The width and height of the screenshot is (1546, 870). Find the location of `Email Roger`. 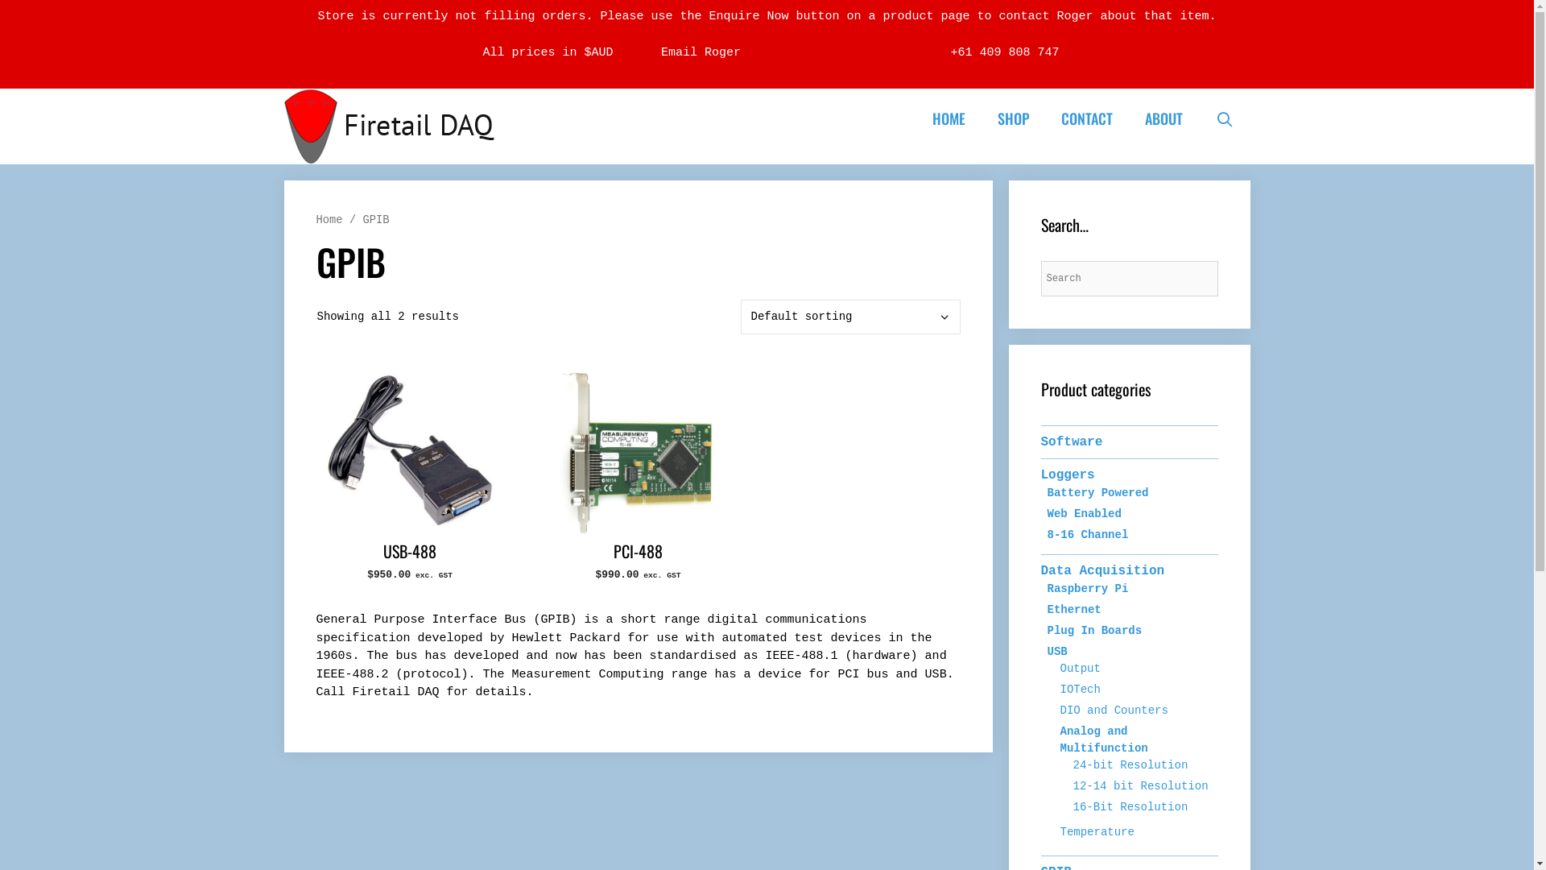

Email Roger is located at coordinates (701, 53).